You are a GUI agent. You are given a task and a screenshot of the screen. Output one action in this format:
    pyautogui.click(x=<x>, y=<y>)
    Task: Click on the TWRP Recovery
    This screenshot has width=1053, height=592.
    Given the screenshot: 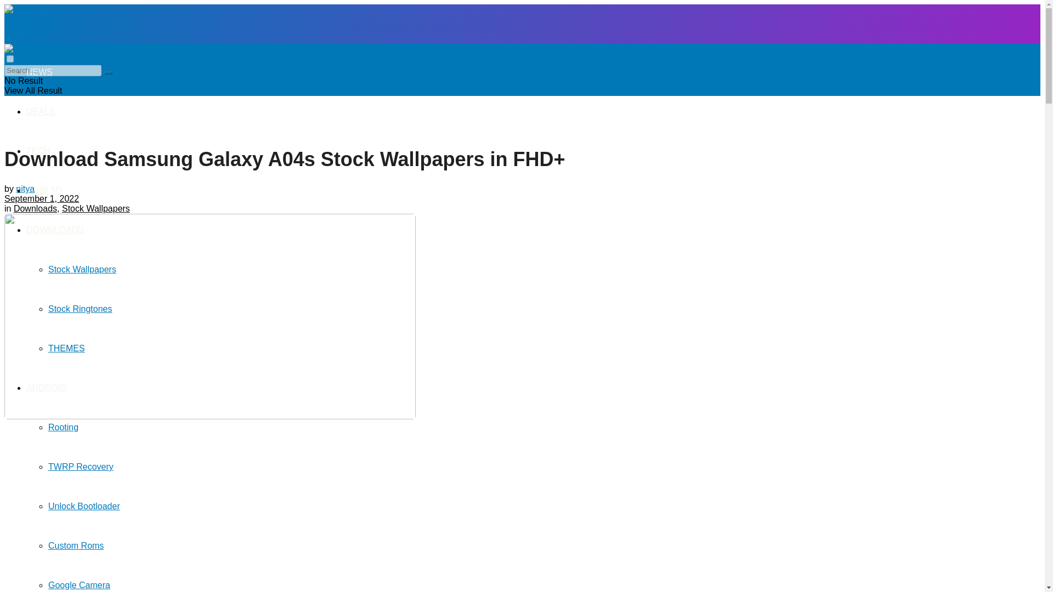 What is the action you would take?
    pyautogui.click(x=81, y=466)
    